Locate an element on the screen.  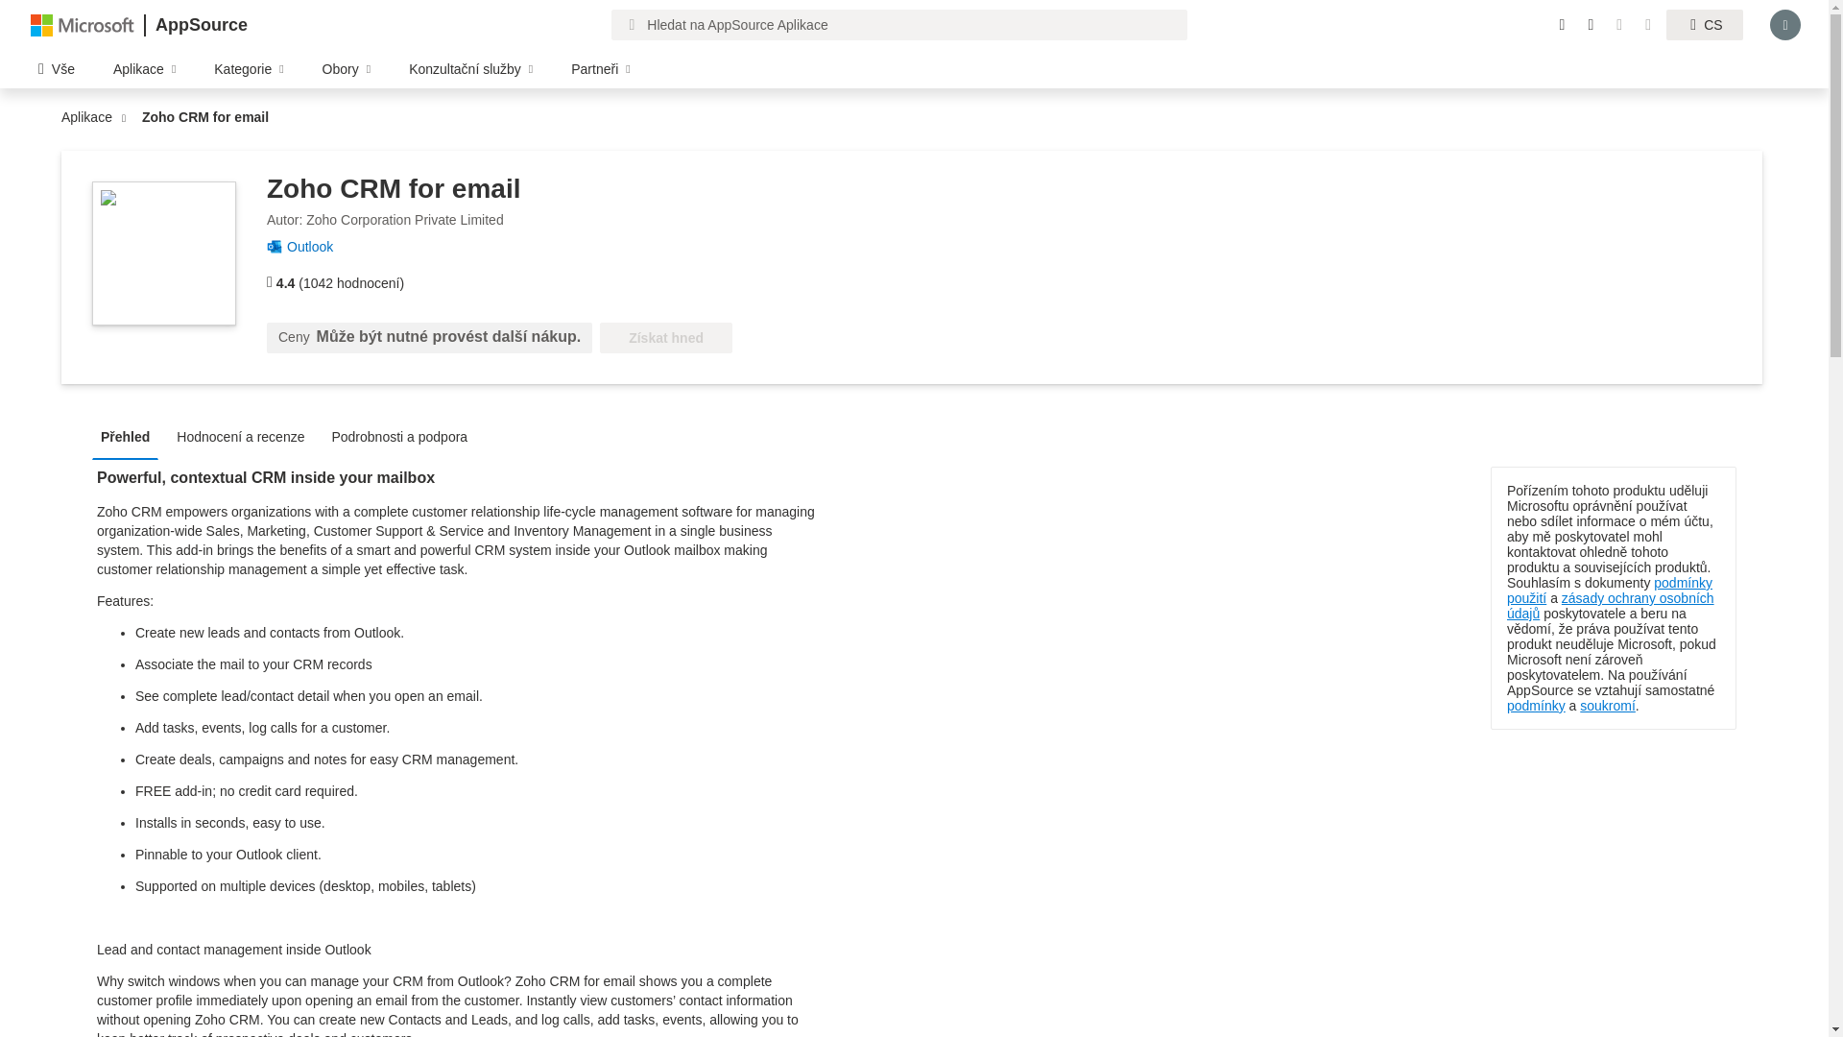
AppSource is located at coordinates (201, 25).